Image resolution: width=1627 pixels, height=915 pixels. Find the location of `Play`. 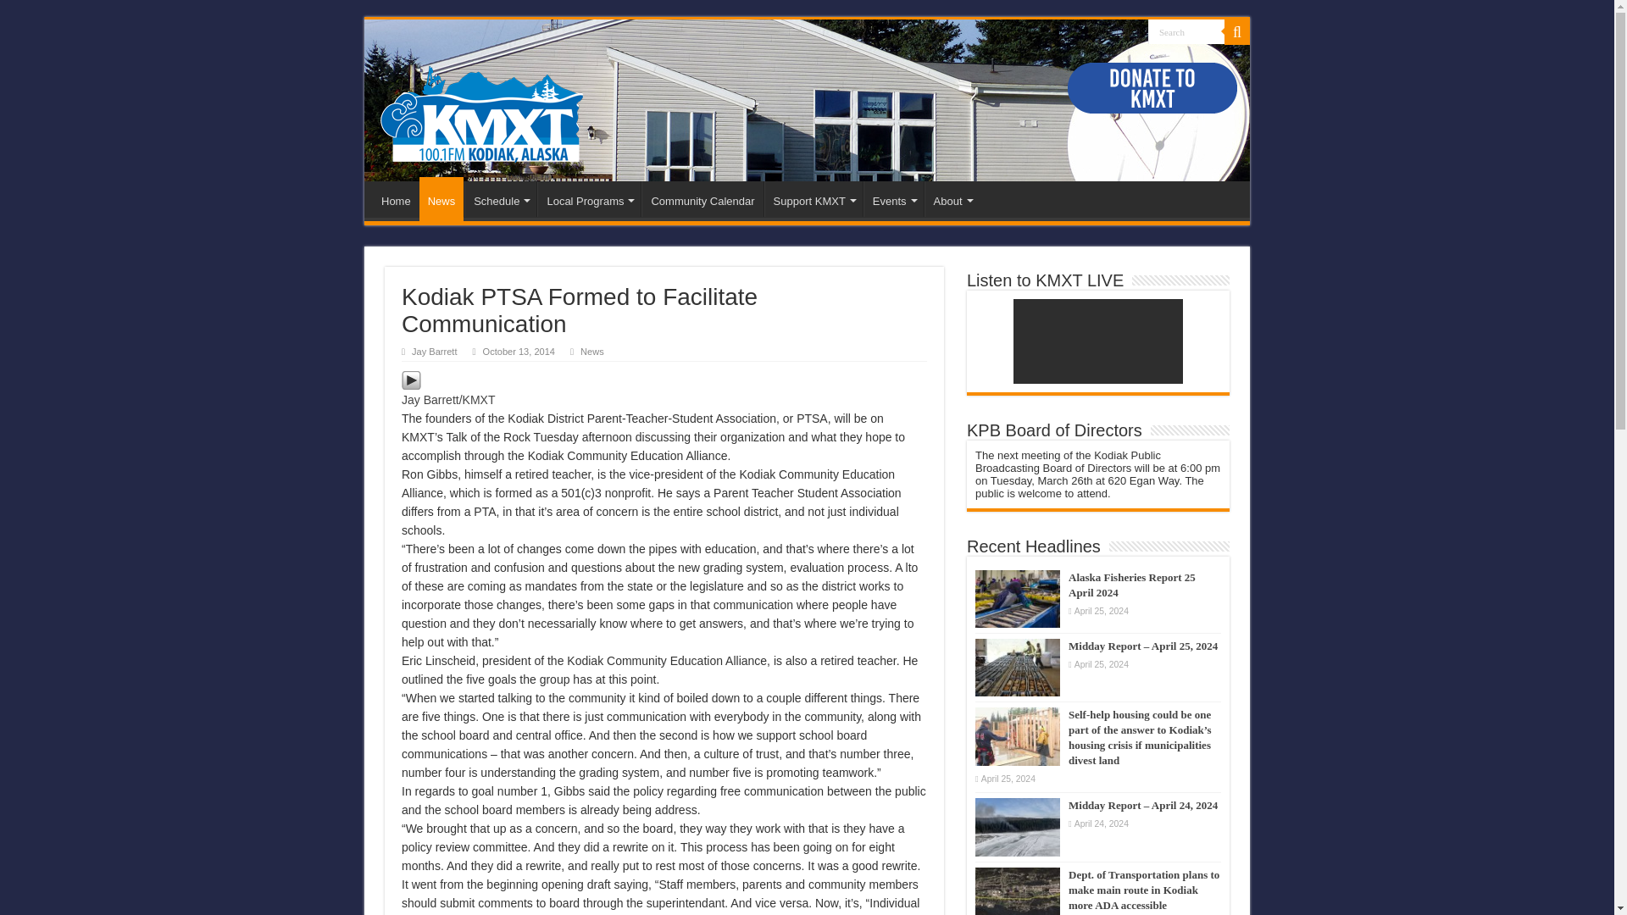

Play is located at coordinates (412, 379).